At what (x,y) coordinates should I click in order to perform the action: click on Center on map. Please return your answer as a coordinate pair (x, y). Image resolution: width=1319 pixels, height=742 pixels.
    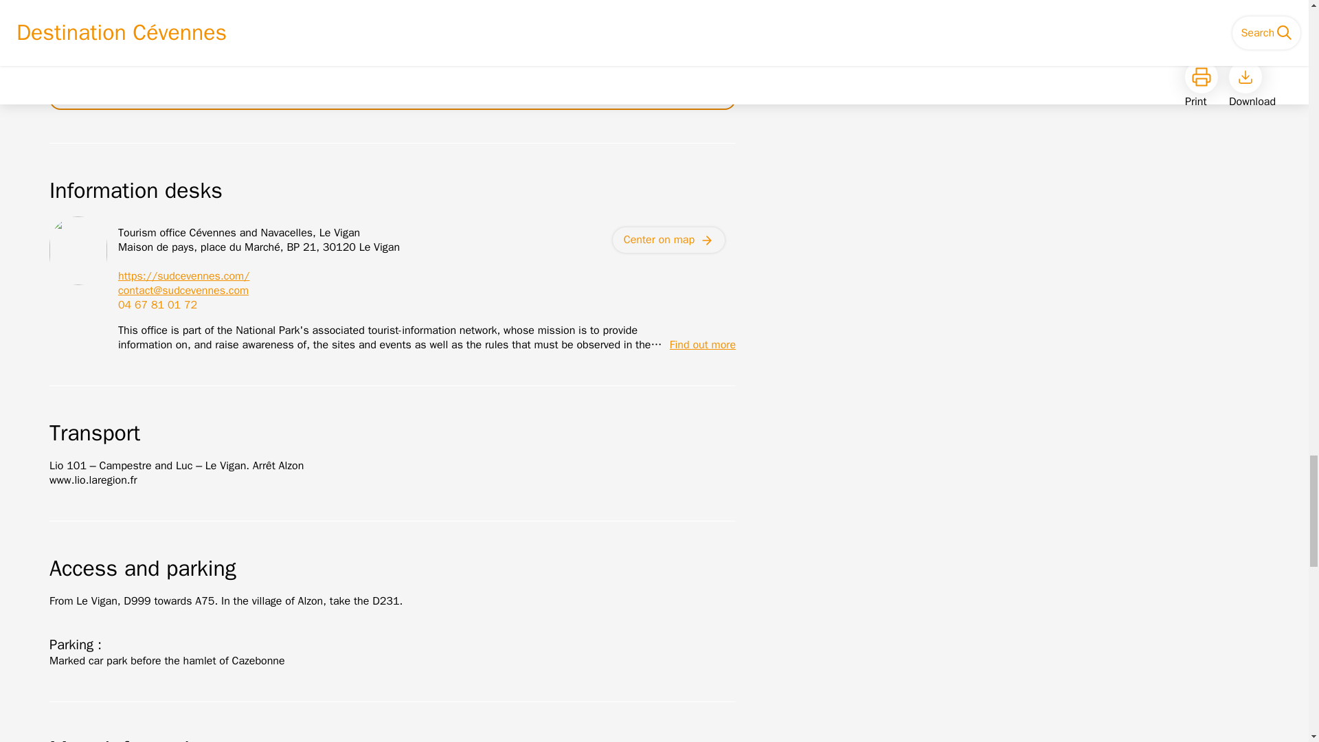
    Looking at the image, I should click on (668, 240).